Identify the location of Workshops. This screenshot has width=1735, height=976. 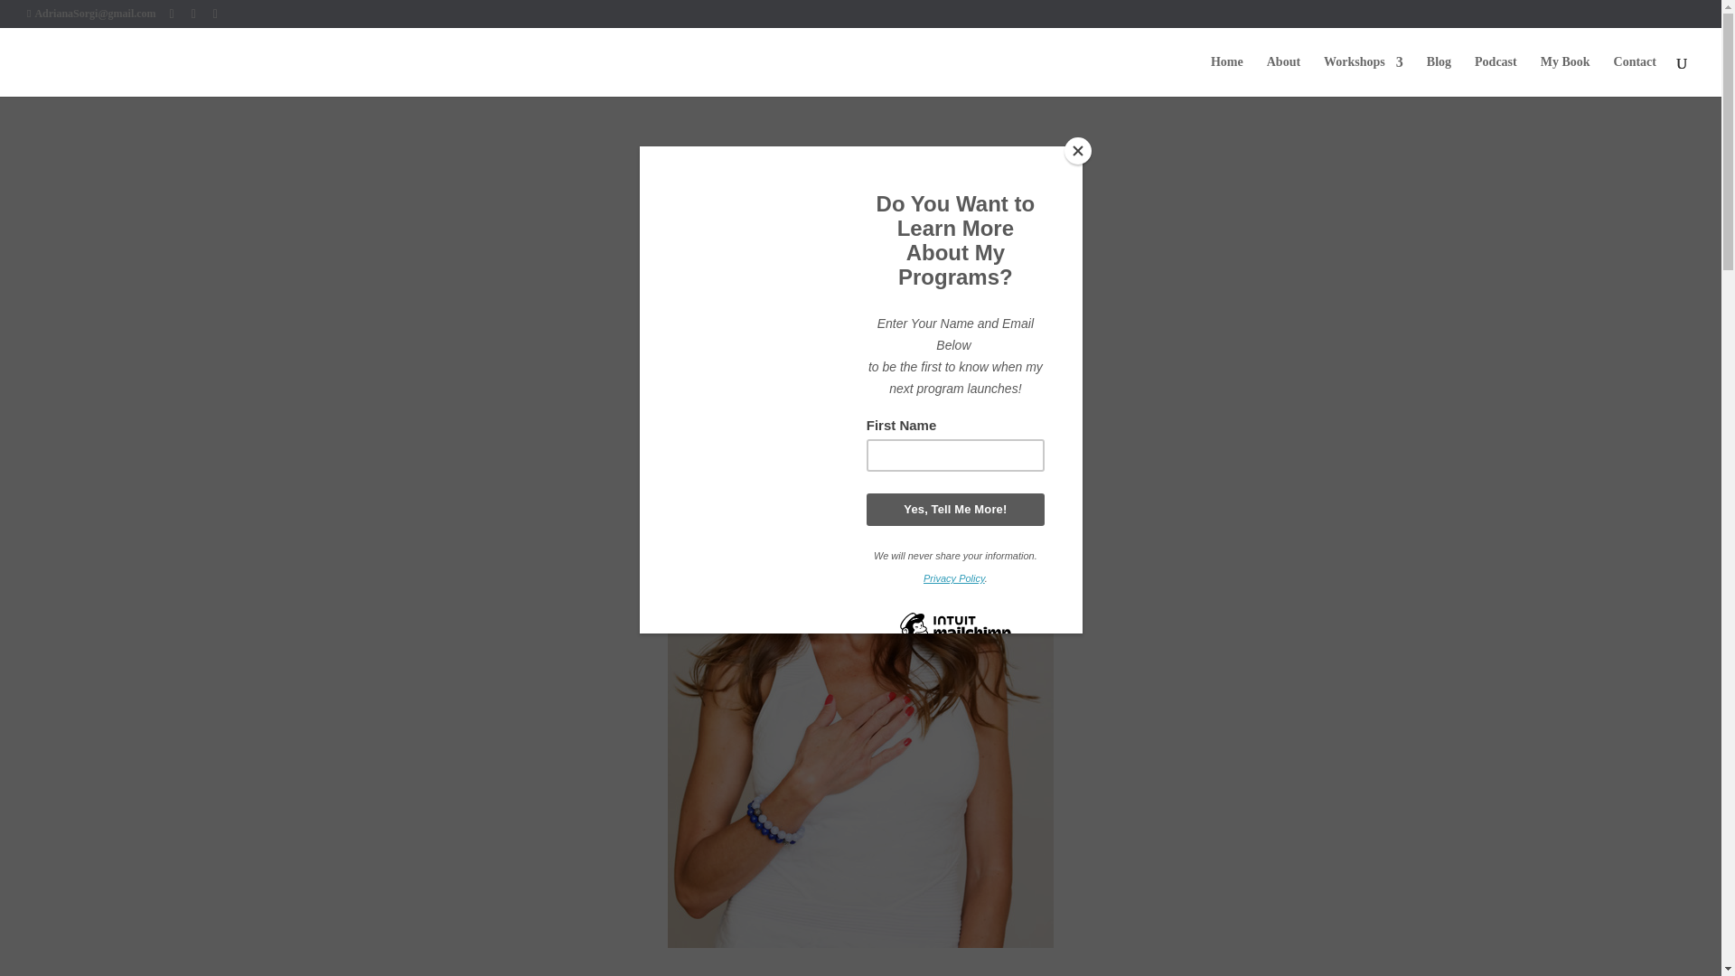
(1363, 76).